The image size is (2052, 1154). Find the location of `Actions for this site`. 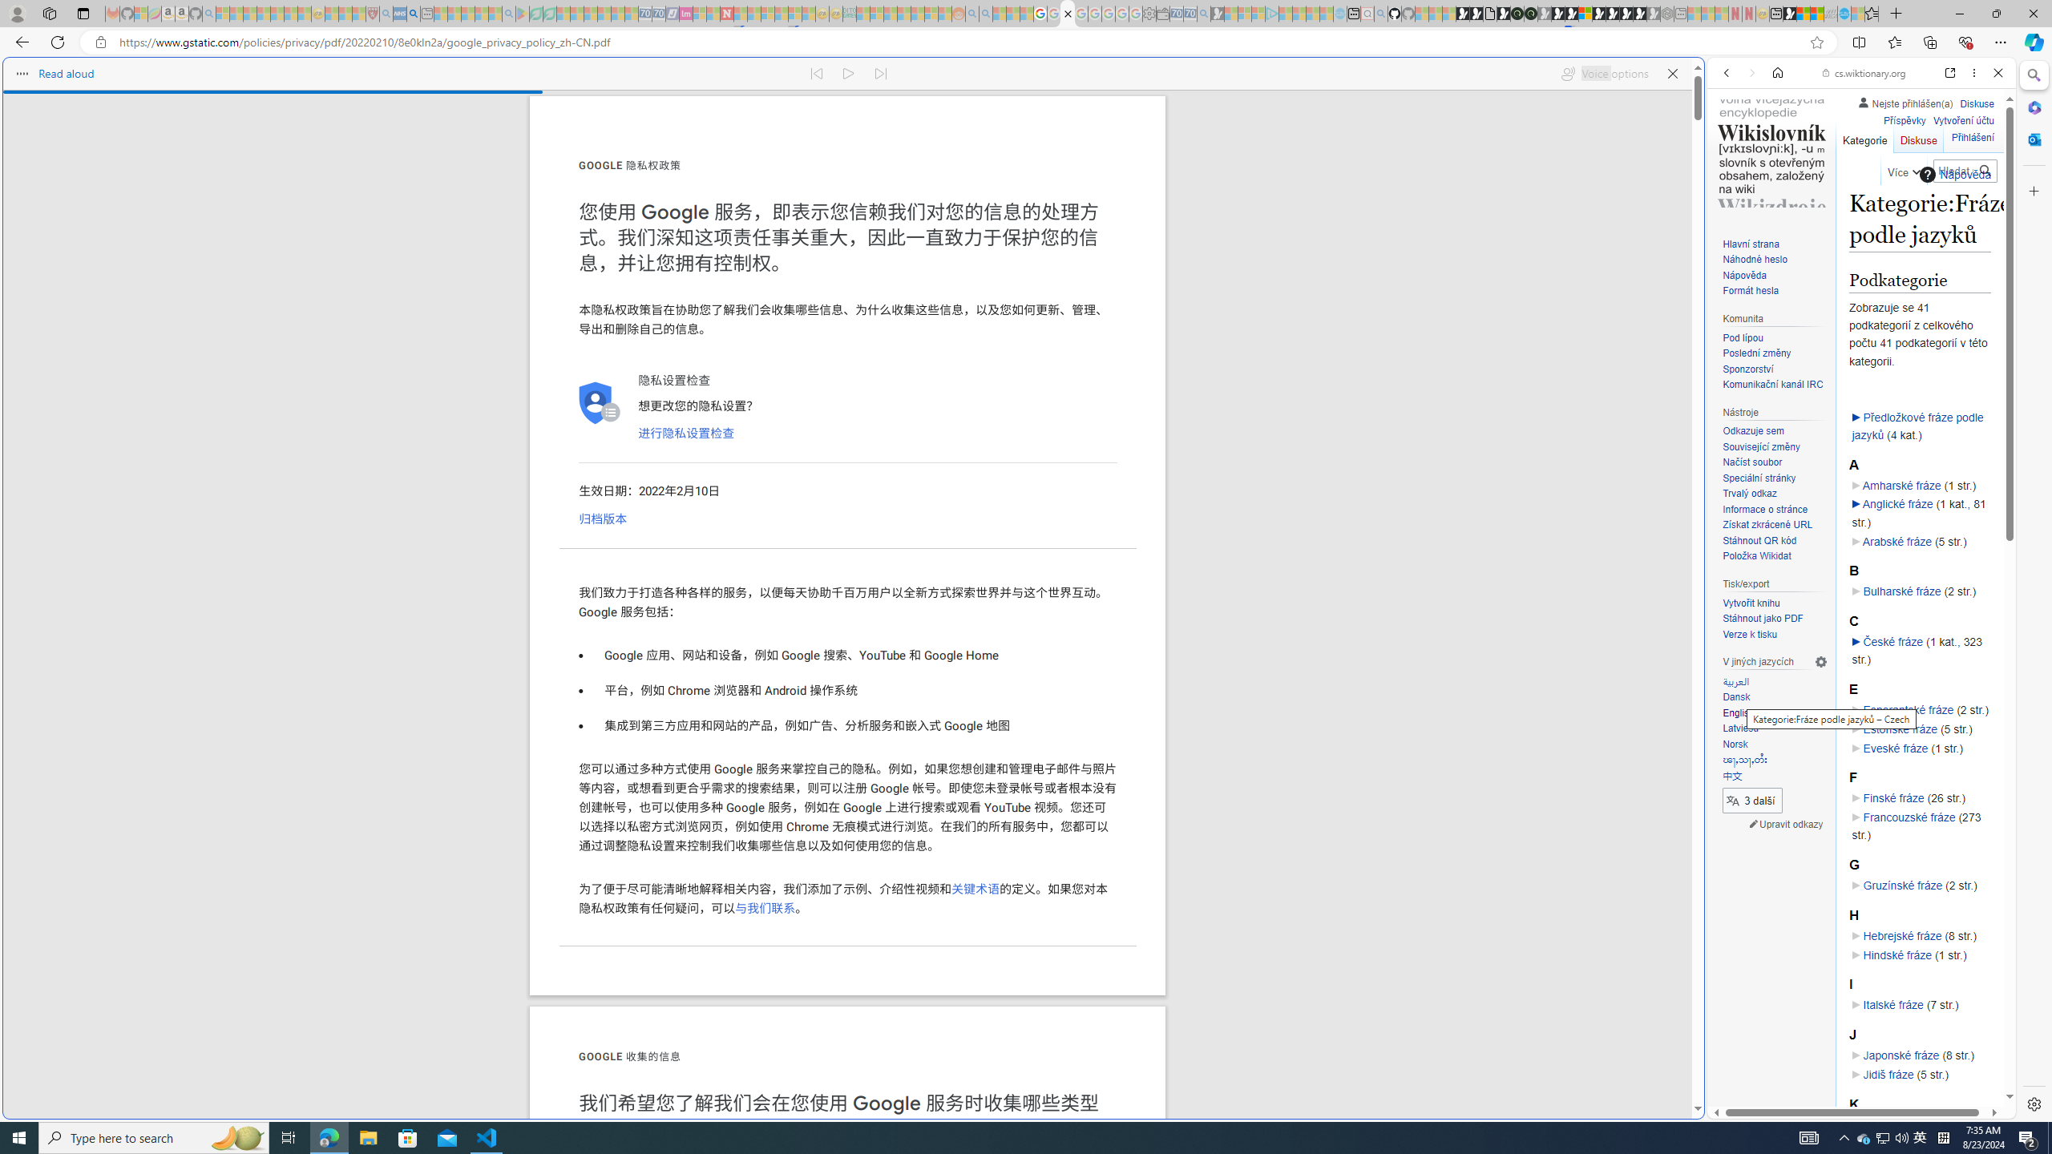

Actions for this site is located at coordinates (1932, 822).